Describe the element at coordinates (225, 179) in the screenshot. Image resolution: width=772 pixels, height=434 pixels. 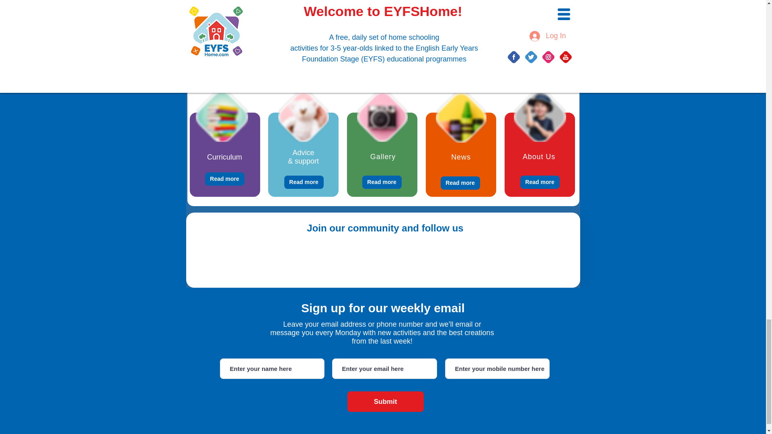
I see `Read more` at that location.